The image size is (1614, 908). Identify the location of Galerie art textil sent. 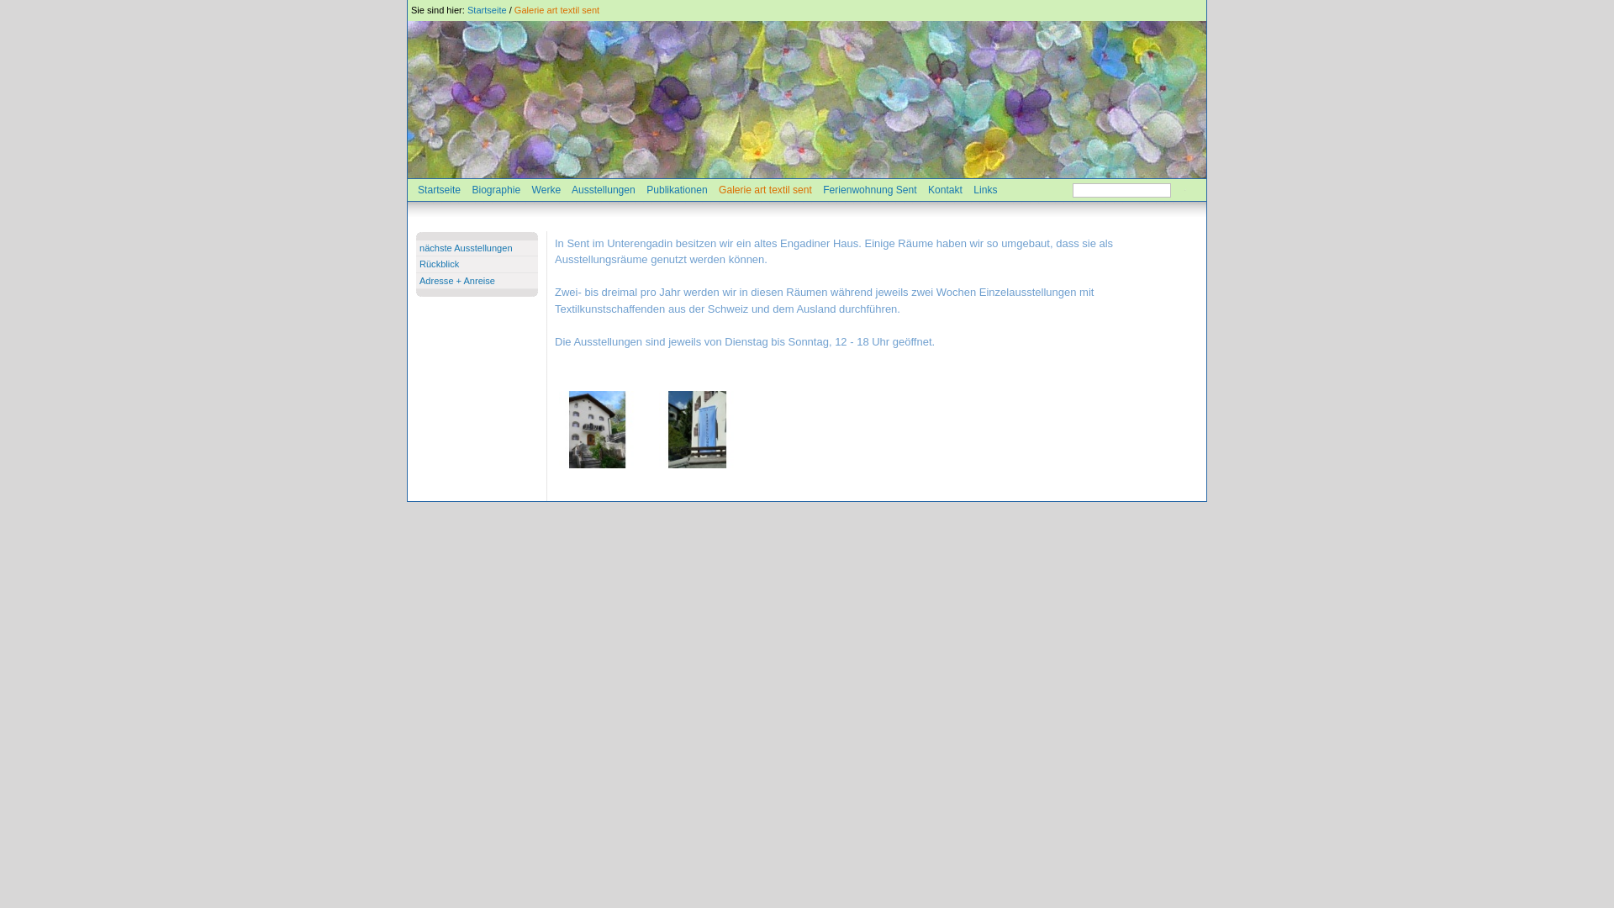
(765, 190).